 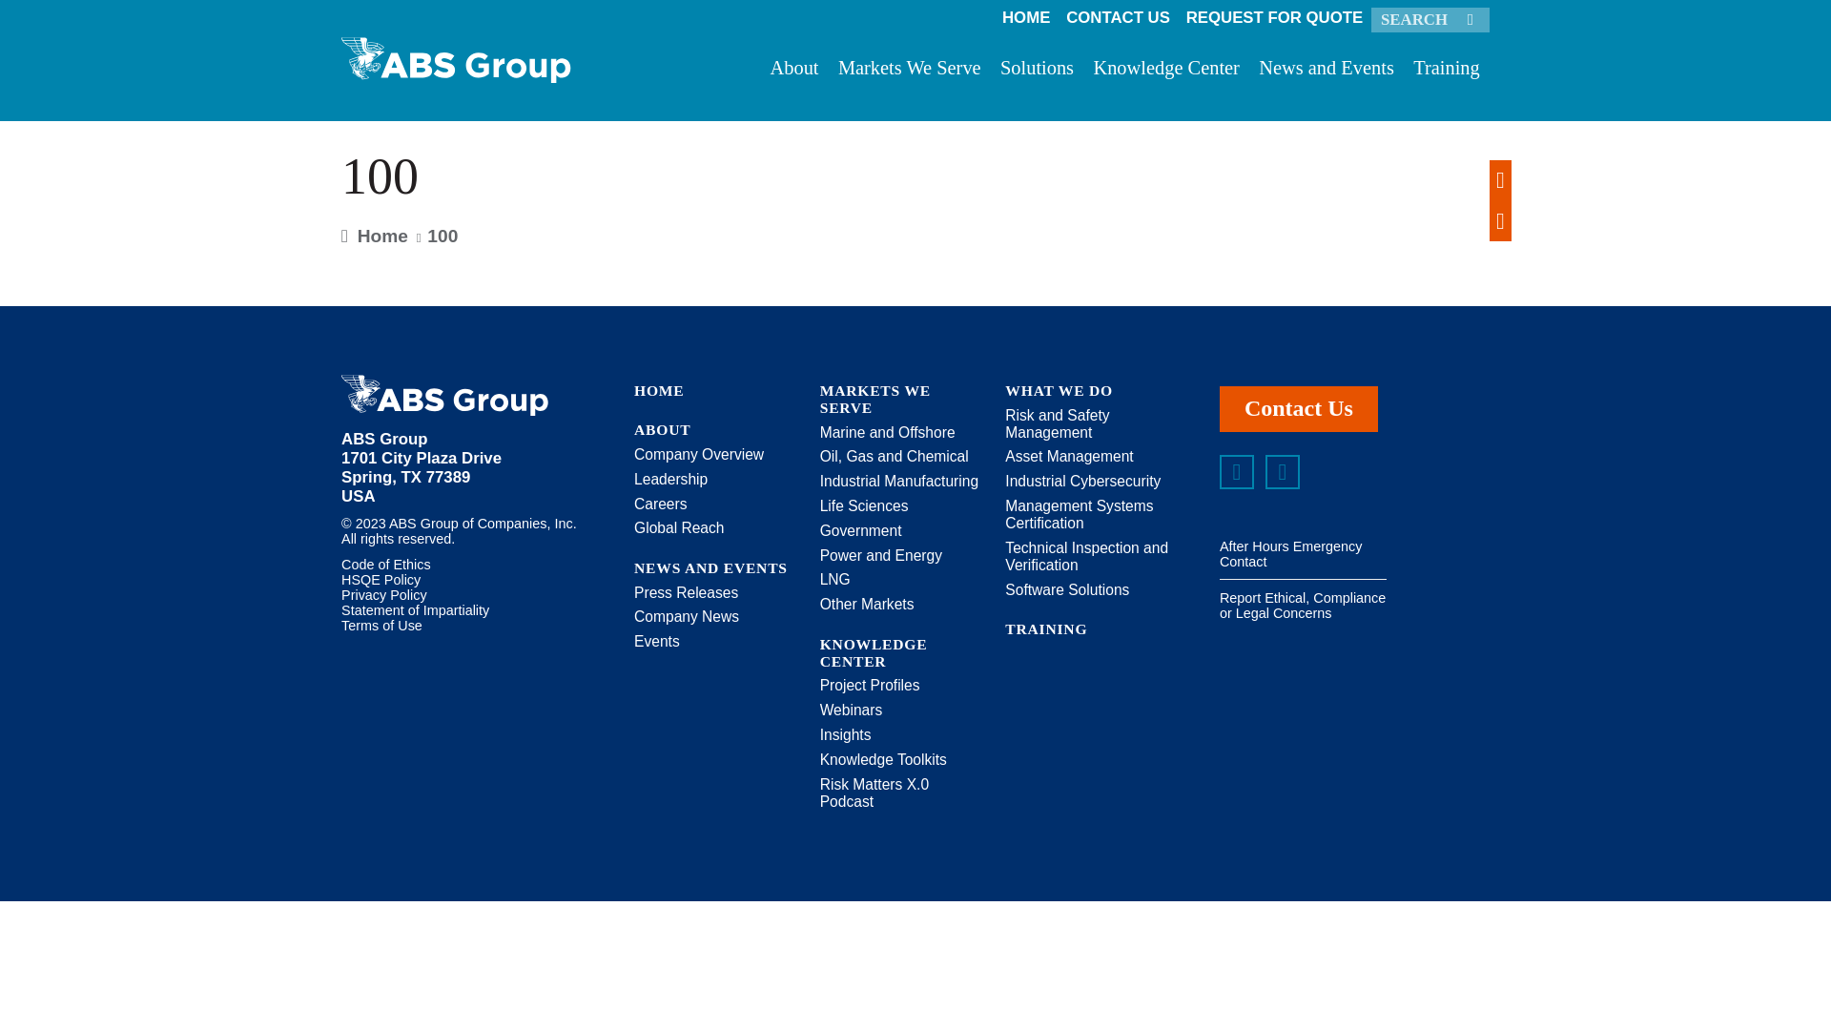 I want to click on Solutions, so click(x=1037, y=72).